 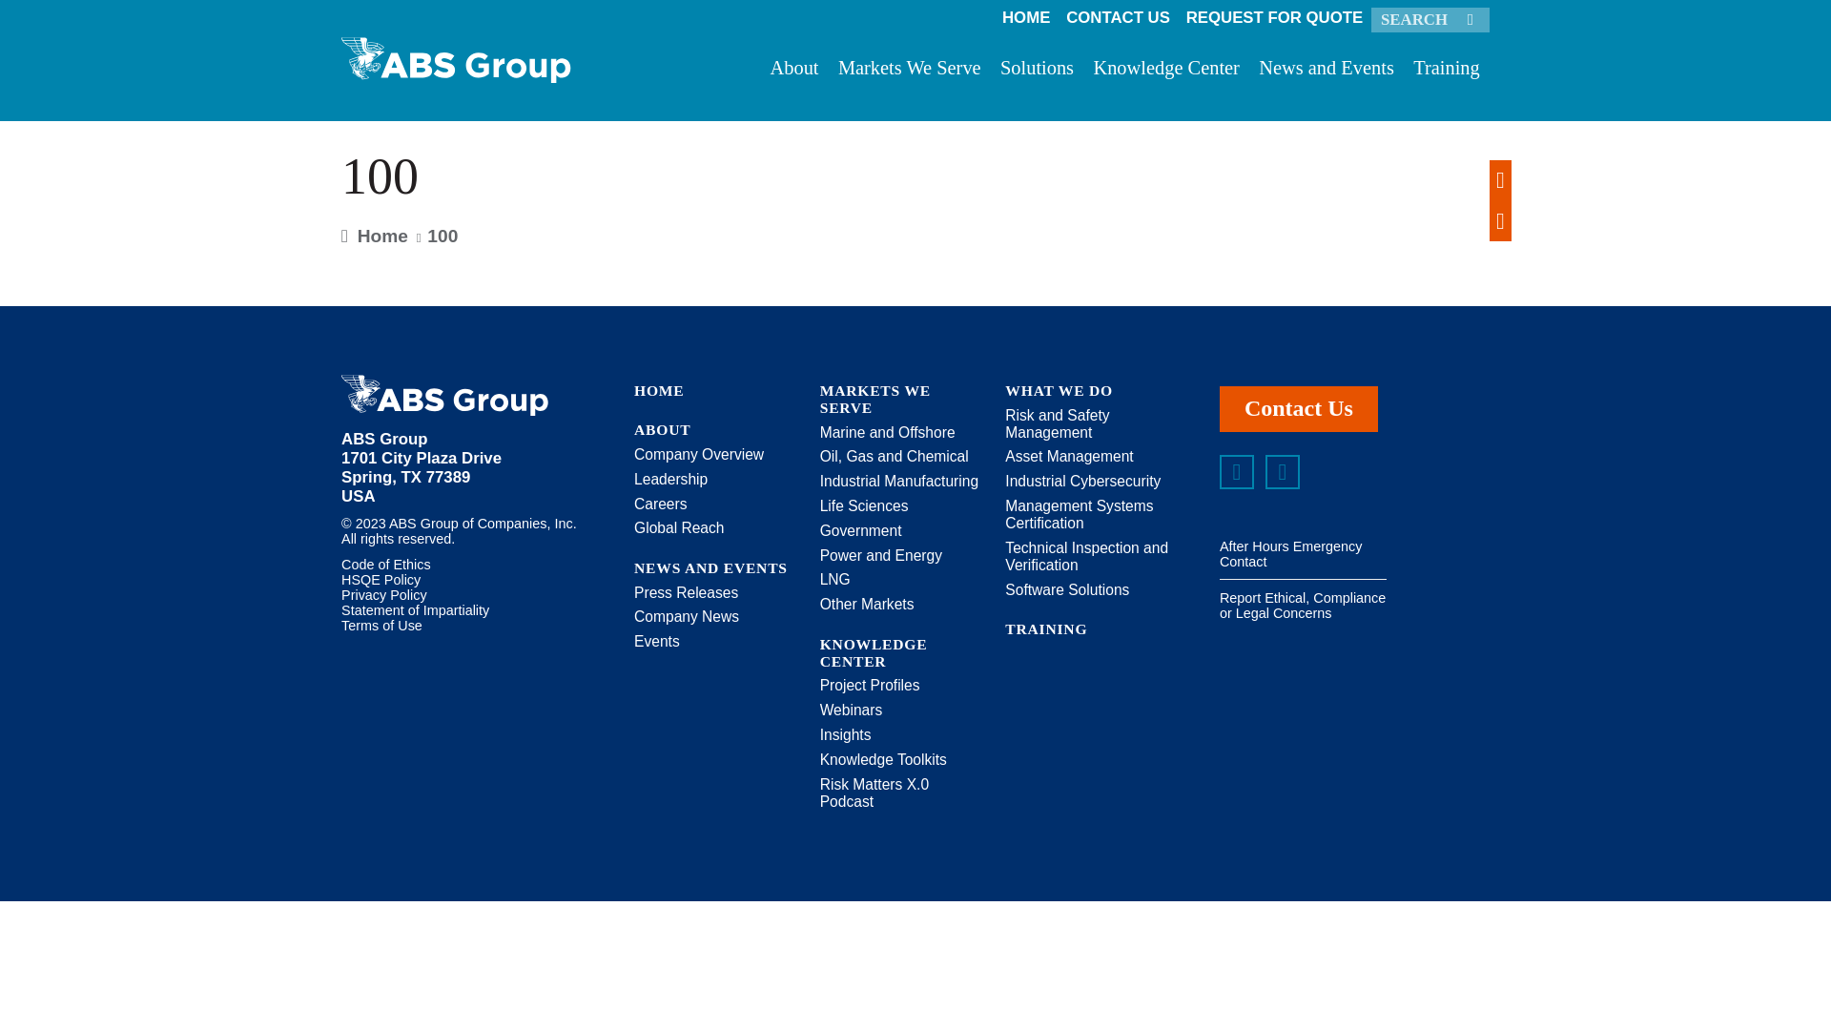 I want to click on Solutions, so click(x=1037, y=72).